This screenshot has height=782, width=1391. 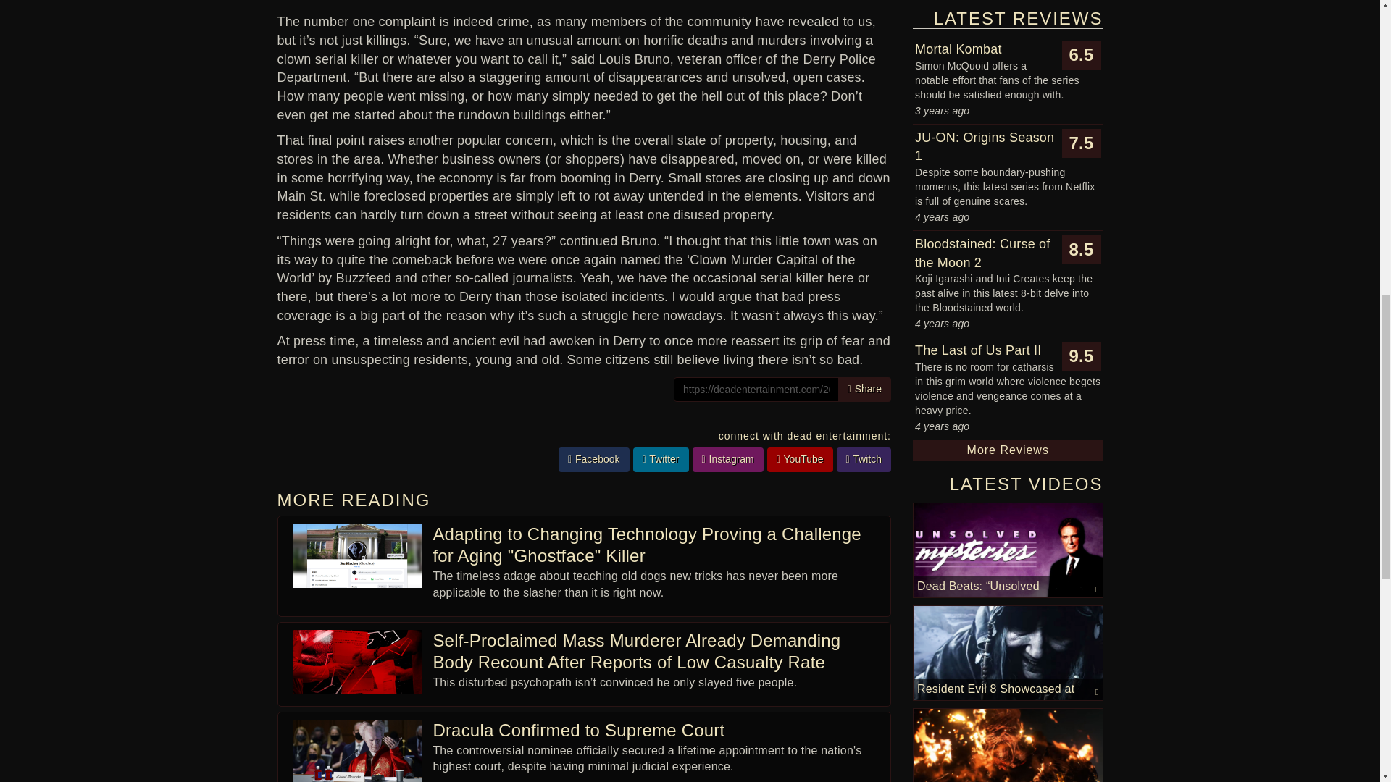 I want to click on YouTube, so click(x=800, y=459).